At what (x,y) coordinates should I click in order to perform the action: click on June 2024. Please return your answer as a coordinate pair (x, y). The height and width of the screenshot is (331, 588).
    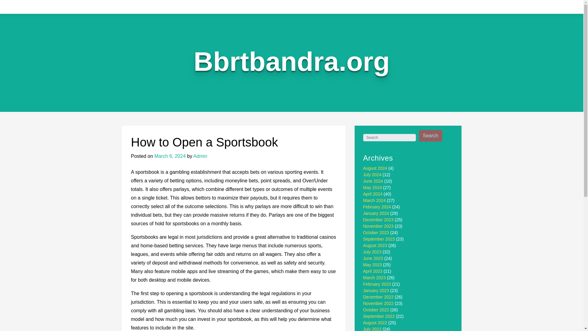
    Looking at the image, I should click on (373, 181).